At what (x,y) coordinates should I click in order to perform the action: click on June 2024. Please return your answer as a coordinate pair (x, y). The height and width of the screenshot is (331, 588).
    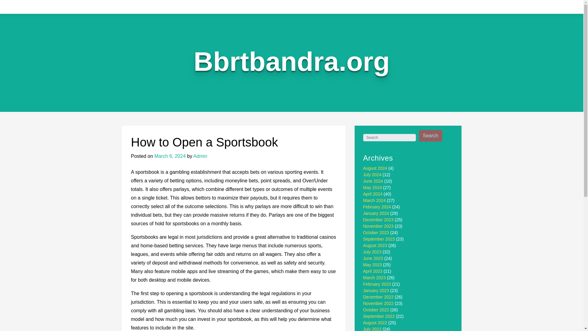
    Looking at the image, I should click on (373, 181).